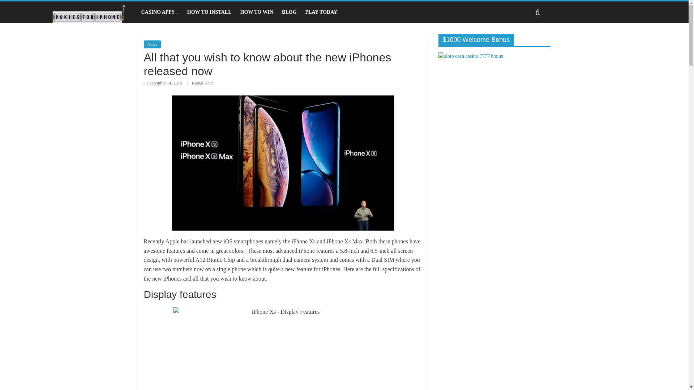  Describe the element at coordinates (322, 12) in the screenshot. I see `PLAY TODAY` at that location.